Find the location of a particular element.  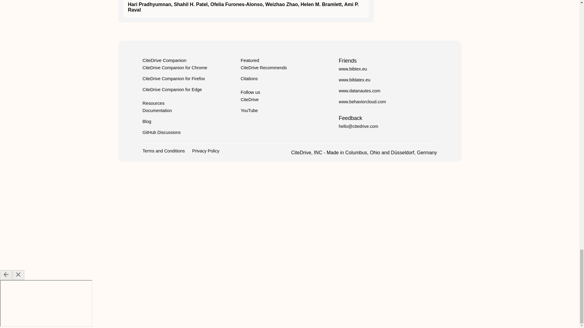

Citations is located at coordinates (249, 78).